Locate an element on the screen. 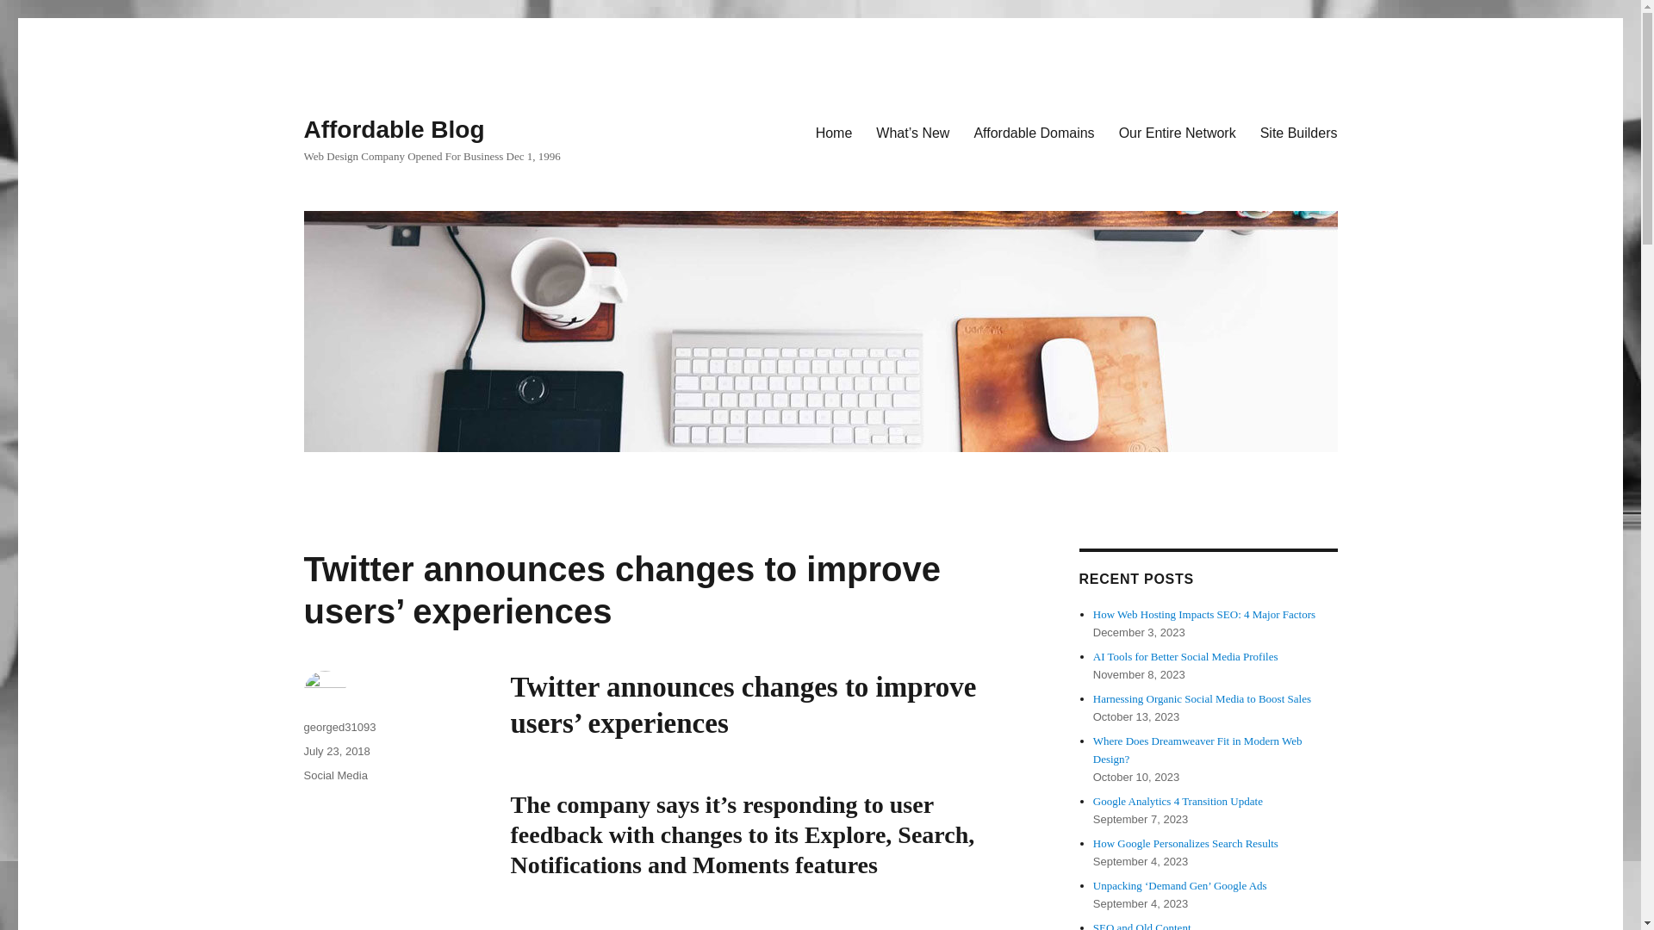 The height and width of the screenshot is (930, 1654). Google Analytics 4 Transition Update is located at coordinates (1178, 801).